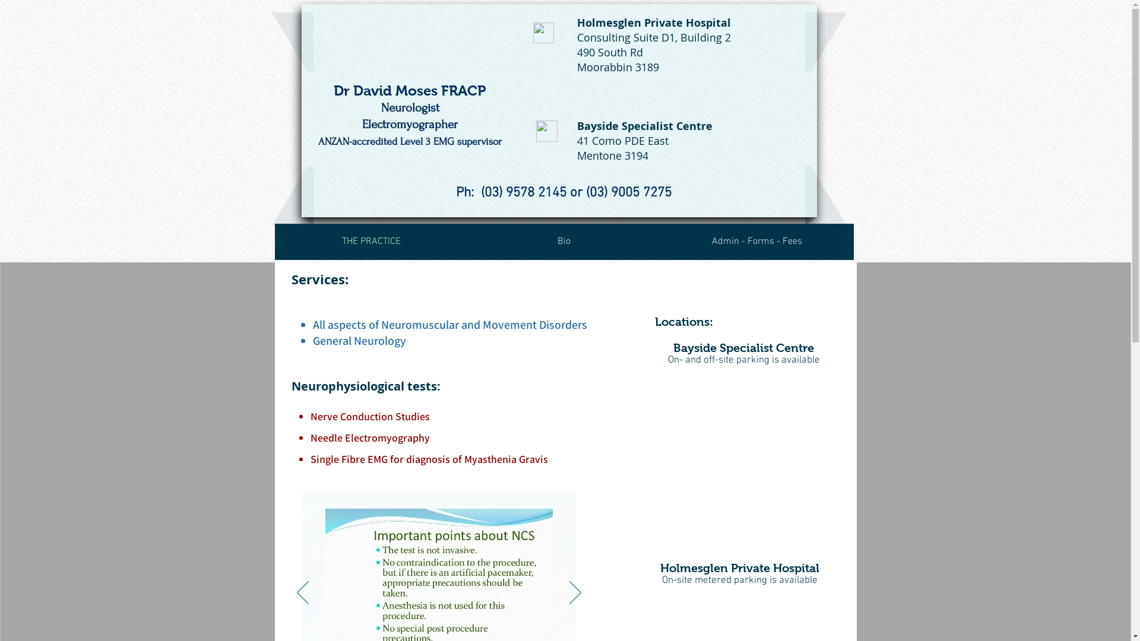 The height and width of the screenshot is (641, 1140). I want to click on Admin - Forms - Fees, so click(756, 242).